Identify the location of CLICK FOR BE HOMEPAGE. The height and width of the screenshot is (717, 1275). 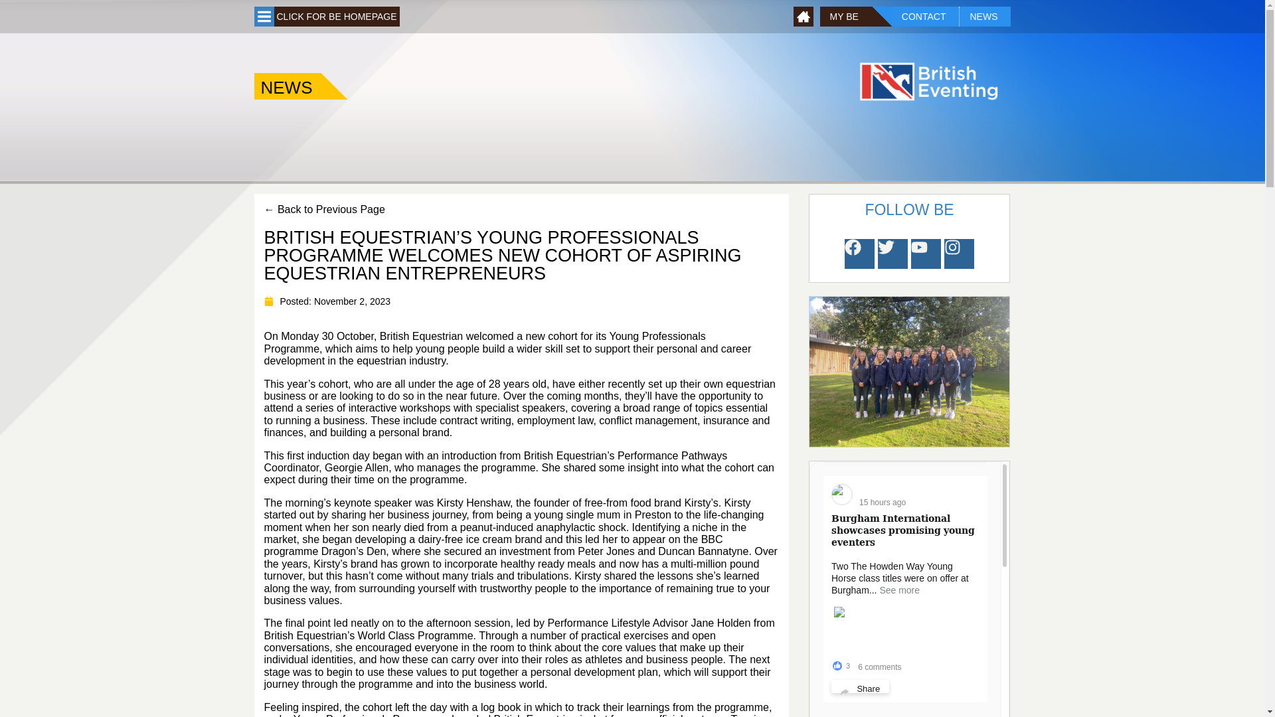
(336, 16).